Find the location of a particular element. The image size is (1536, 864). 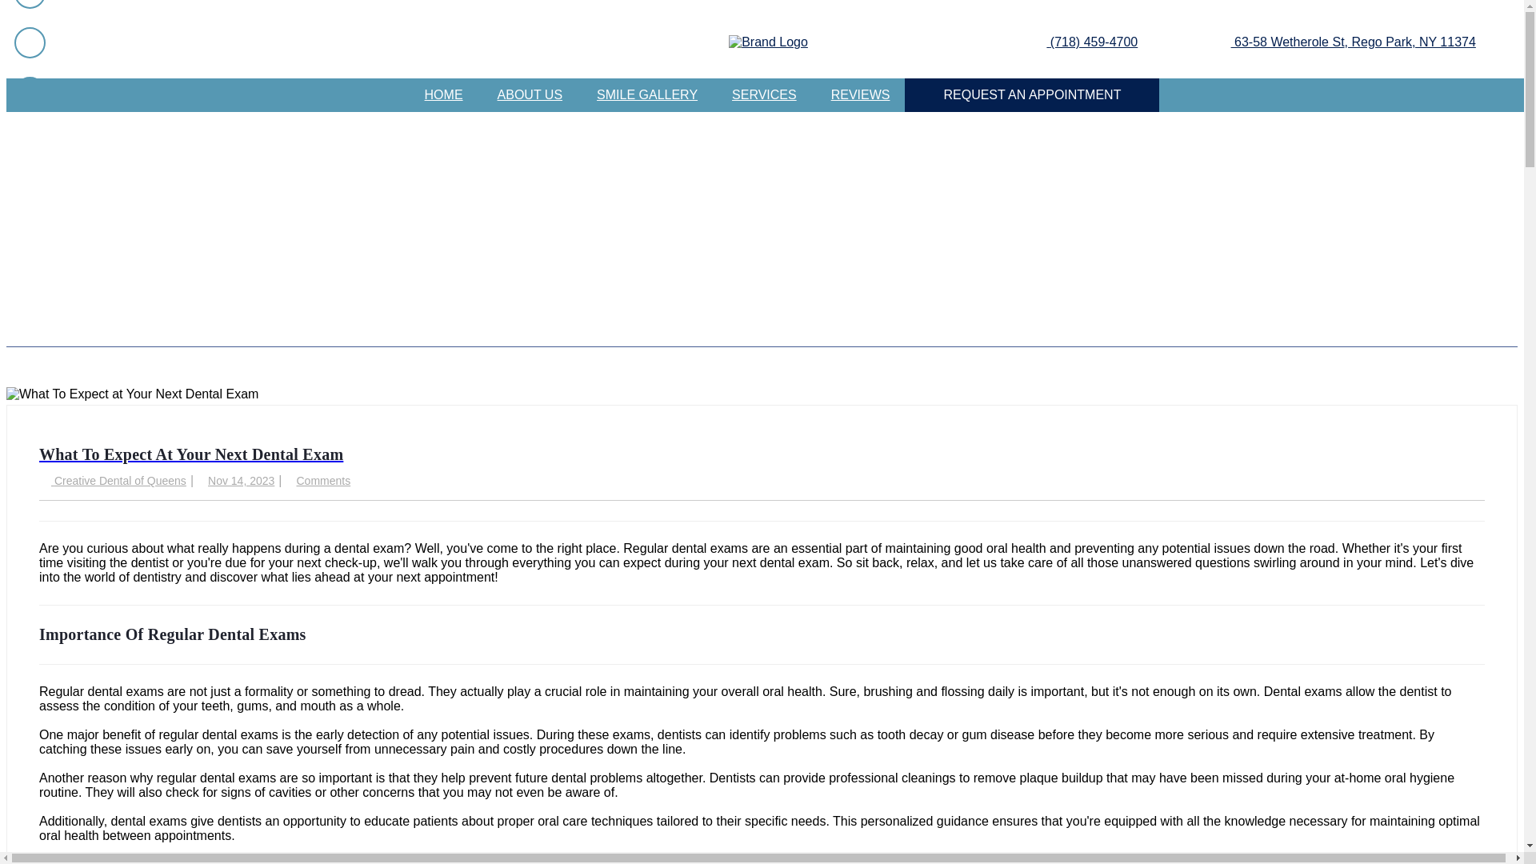

What To Expect at Your Next Dental Exam is located at coordinates (131, 394).